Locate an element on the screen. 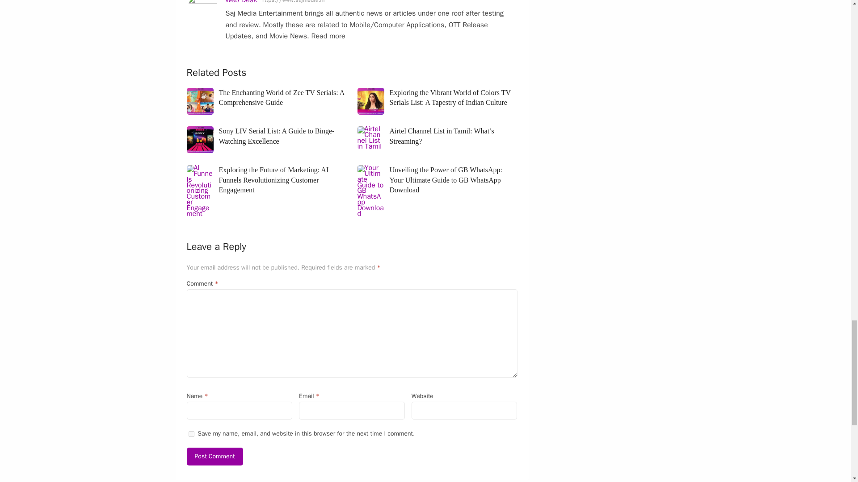 The height and width of the screenshot is (482, 858). yes is located at coordinates (191, 434).